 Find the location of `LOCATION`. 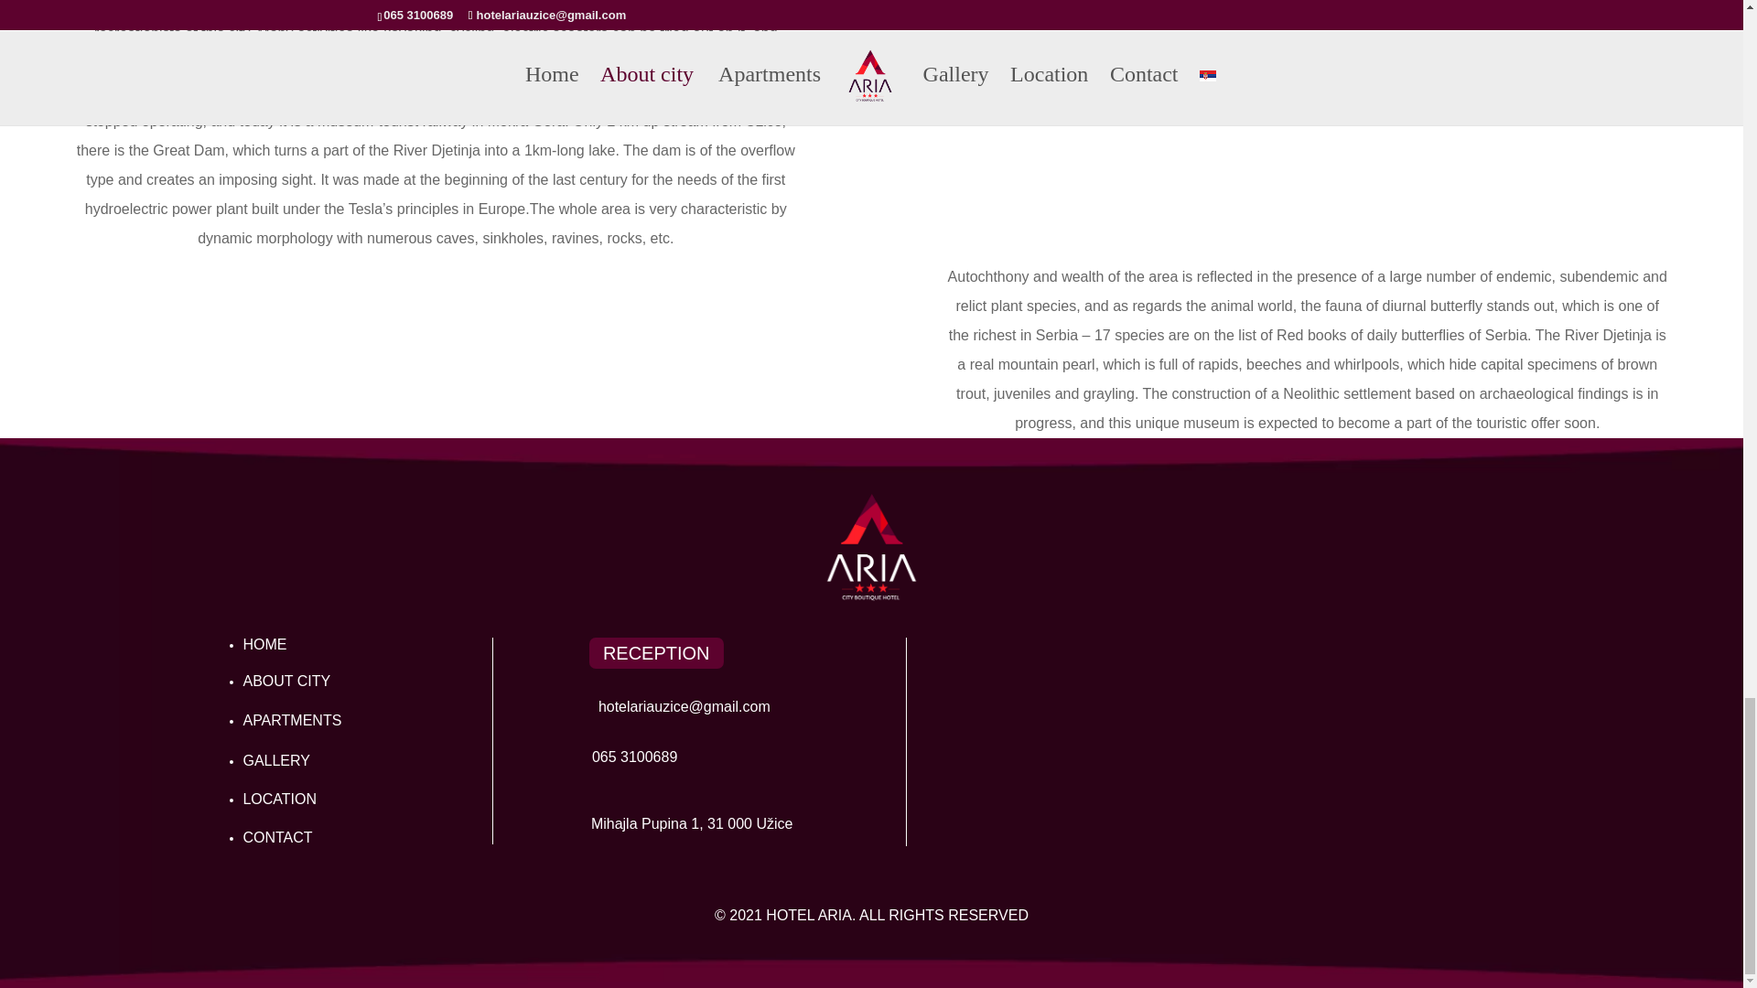

LOCATION is located at coordinates (278, 800).